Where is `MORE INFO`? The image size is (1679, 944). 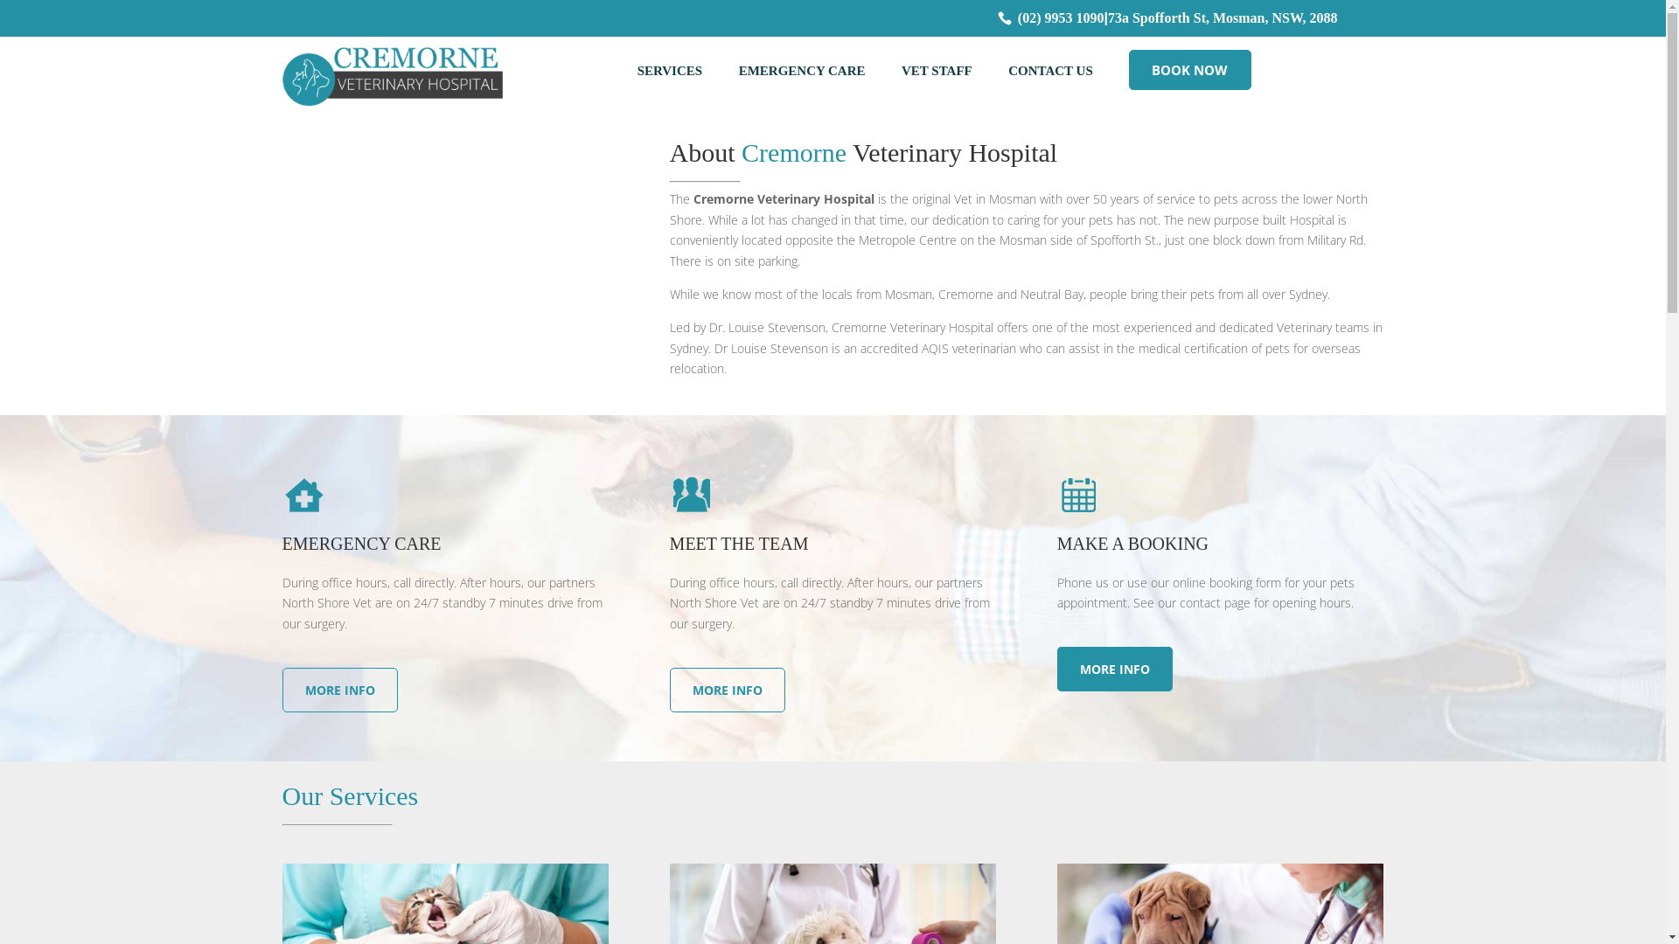
MORE INFO is located at coordinates (339, 691).